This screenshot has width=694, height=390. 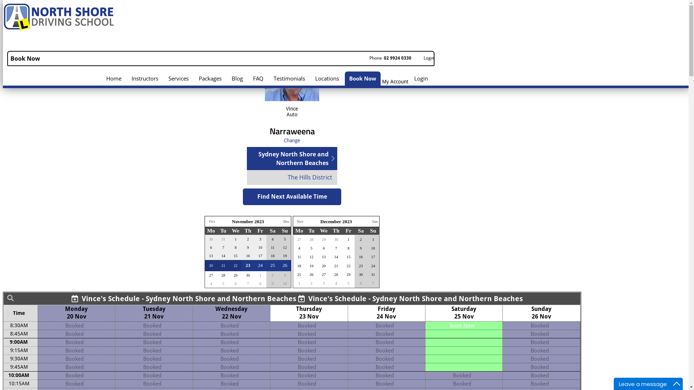 What do you see at coordinates (184, 299) in the screenshot?
I see `Vince's Schedule - Sydney North Shore and Northern Beaches` at bounding box center [184, 299].